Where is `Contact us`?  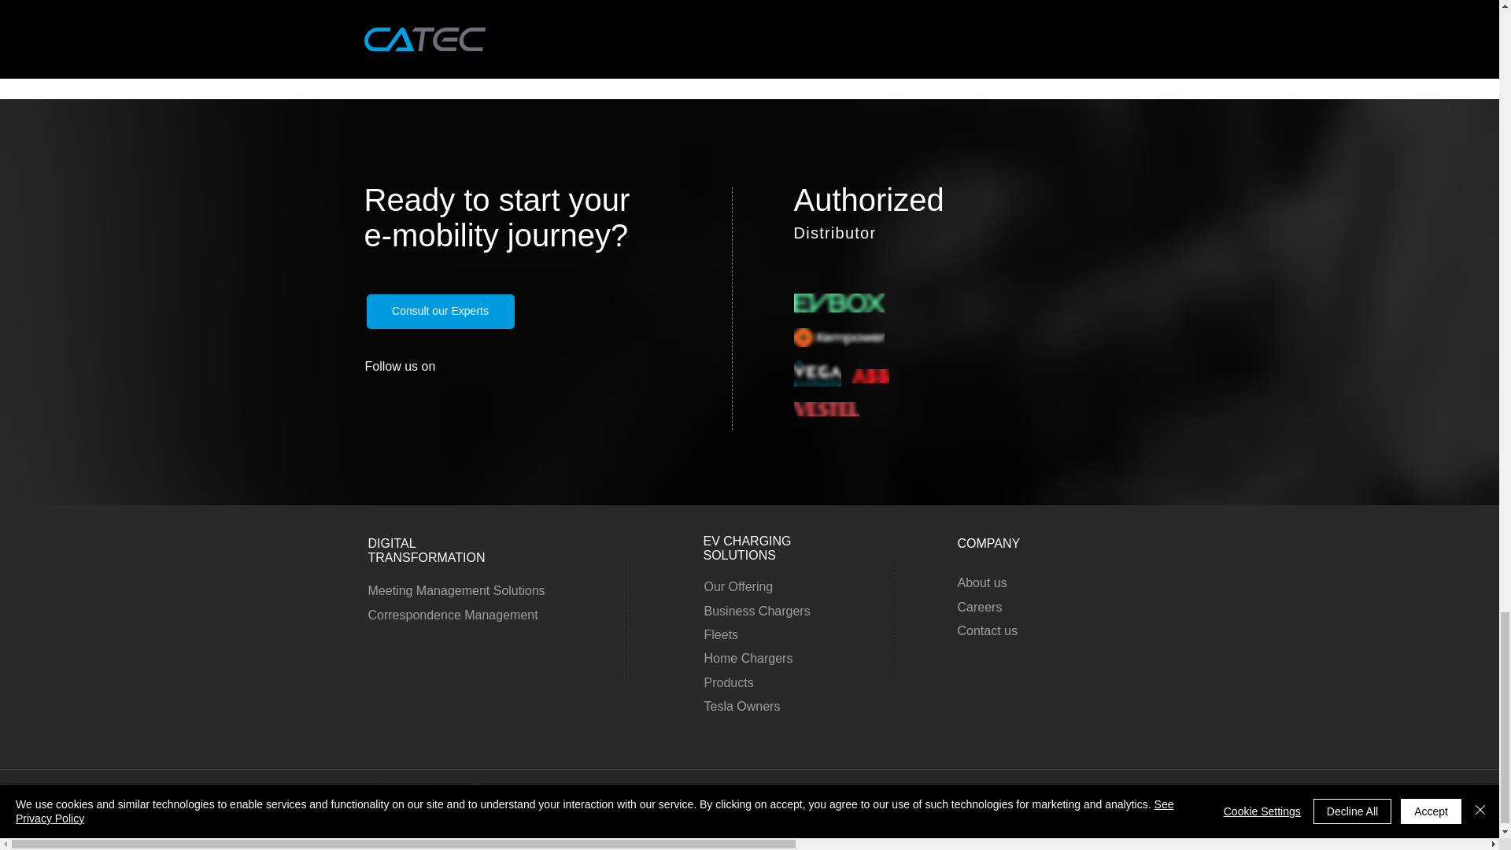
Contact us is located at coordinates (987, 630).